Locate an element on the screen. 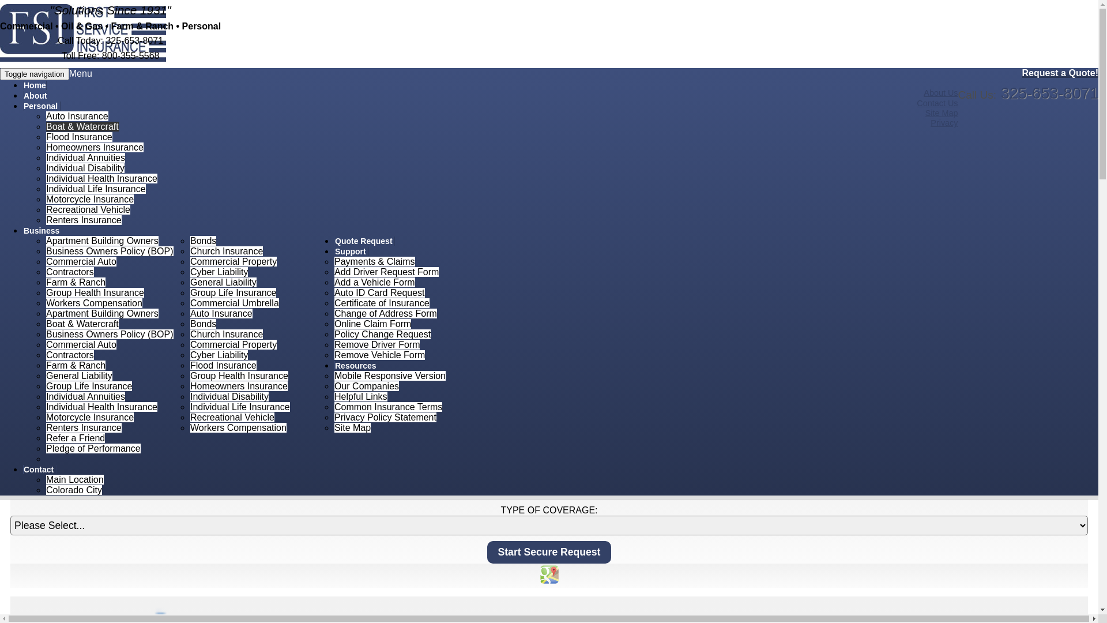  Contact is located at coordinates (40, 470).